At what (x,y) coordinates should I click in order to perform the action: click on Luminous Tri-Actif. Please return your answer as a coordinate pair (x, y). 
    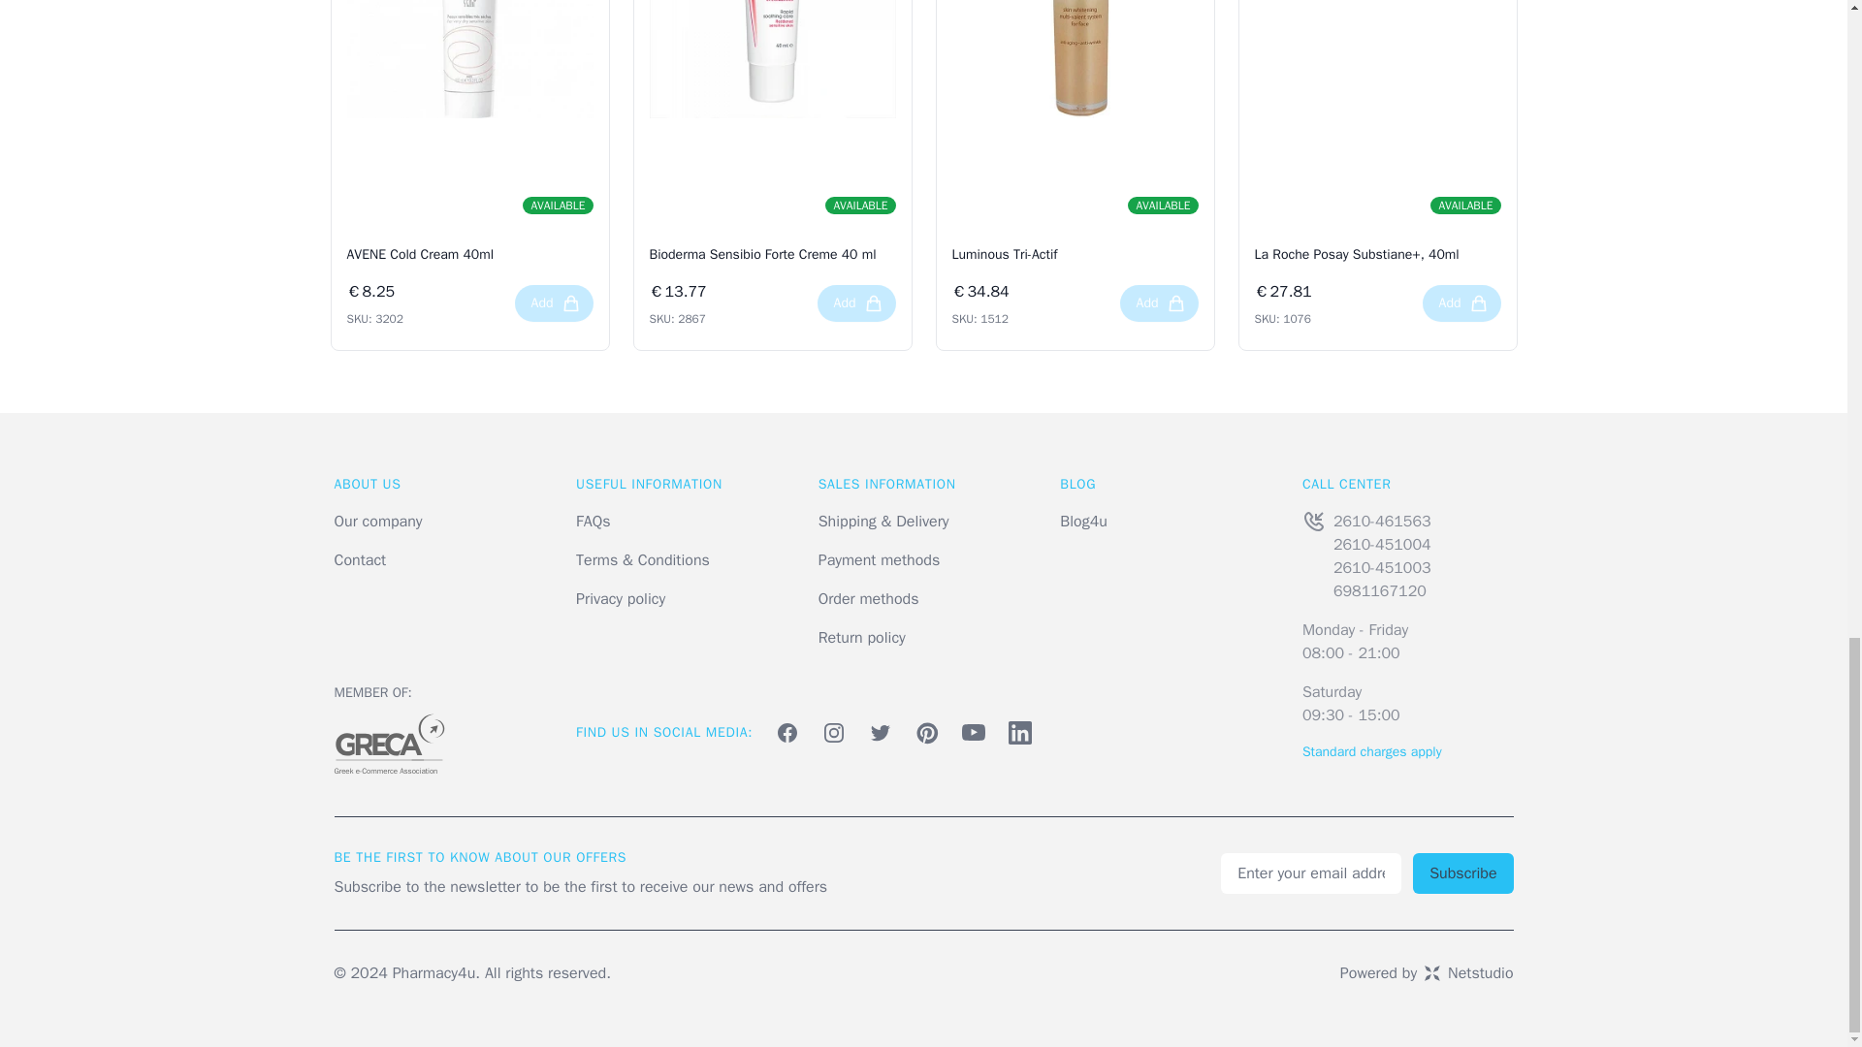
    Looking at the image, I should click on (1075, 254).